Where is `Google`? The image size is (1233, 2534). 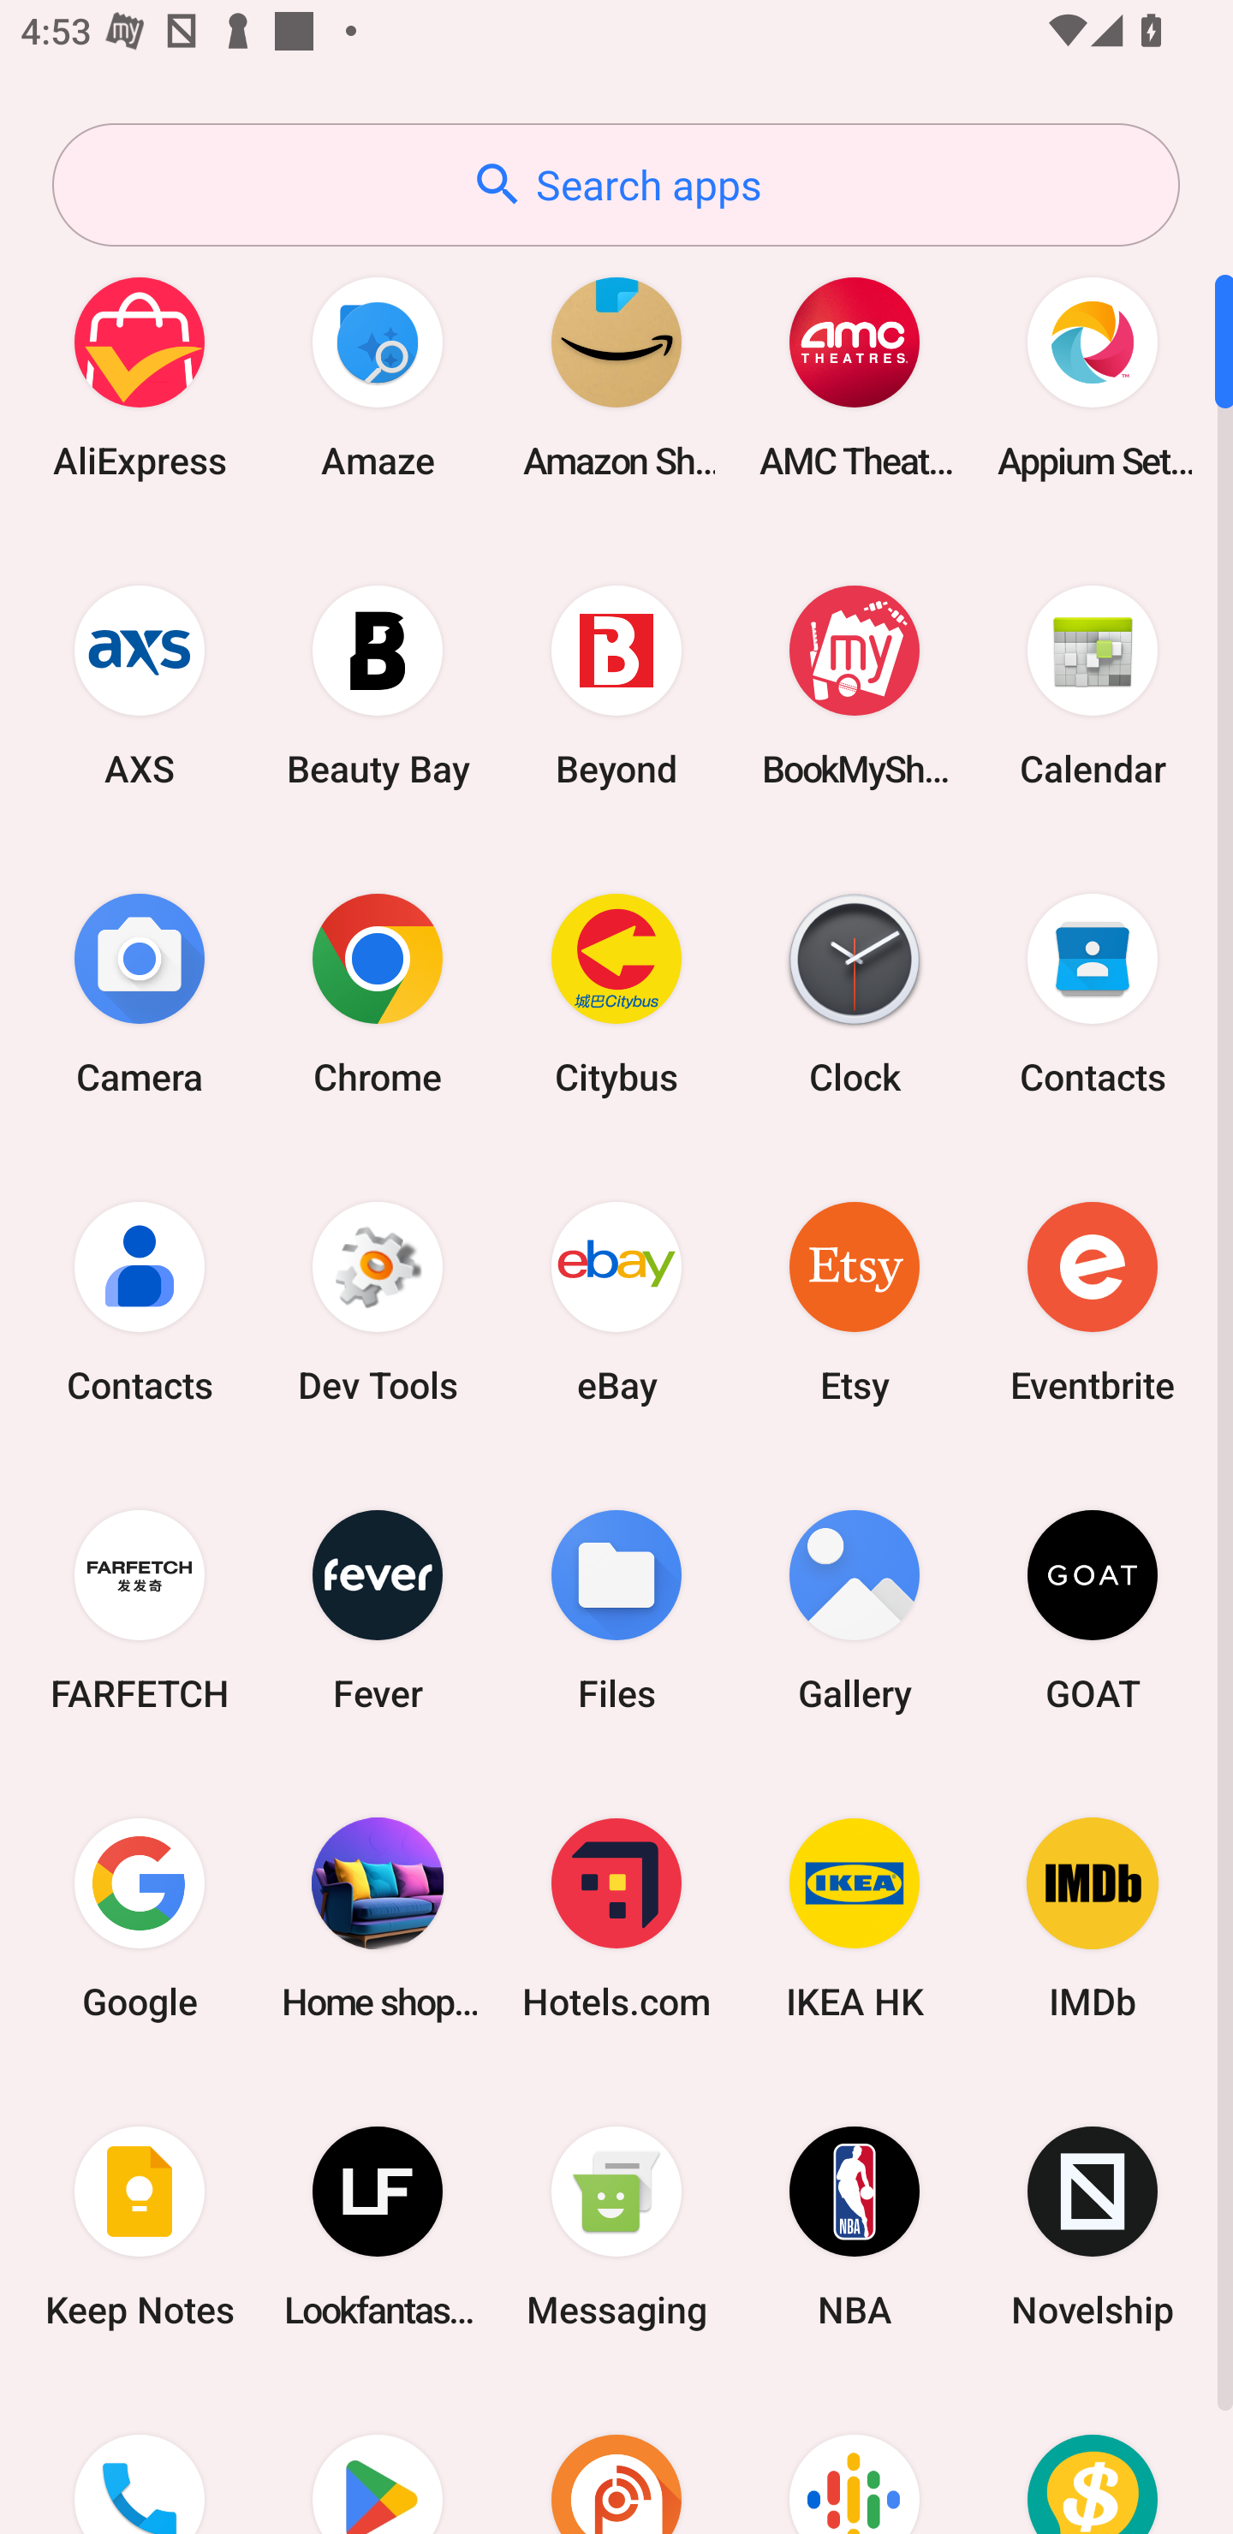
Google is located at coordinates (140, 1918).